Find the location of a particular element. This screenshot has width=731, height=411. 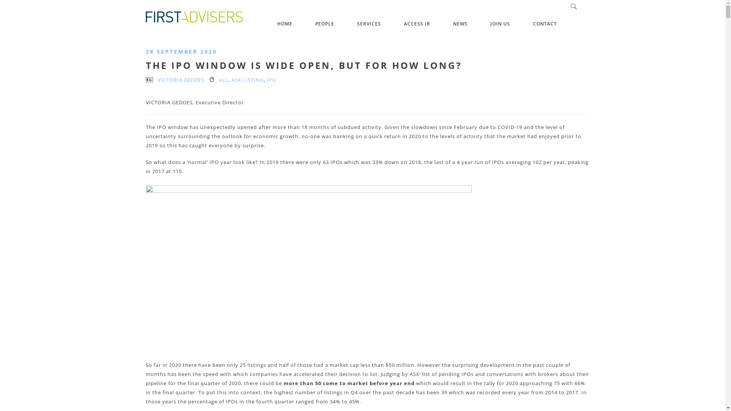

CONTACT is located at coordinates (545, 24).